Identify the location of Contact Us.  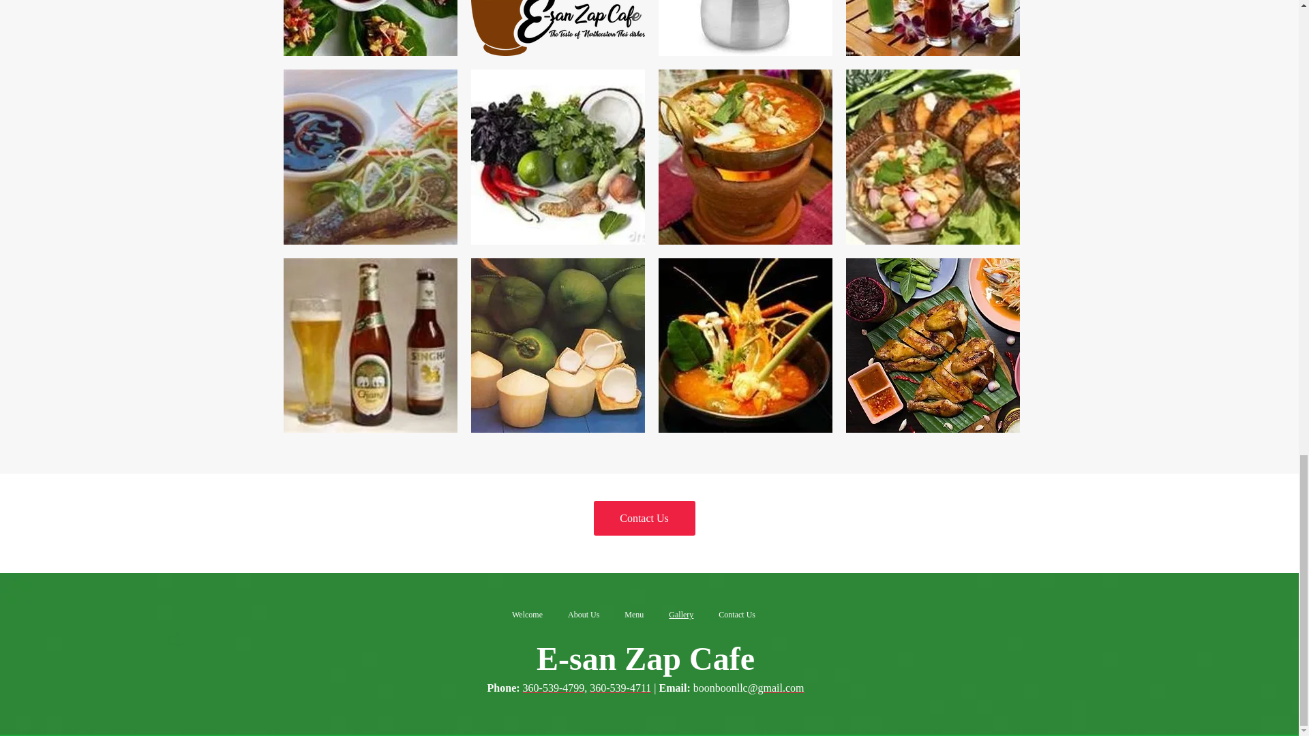
(738, 615).